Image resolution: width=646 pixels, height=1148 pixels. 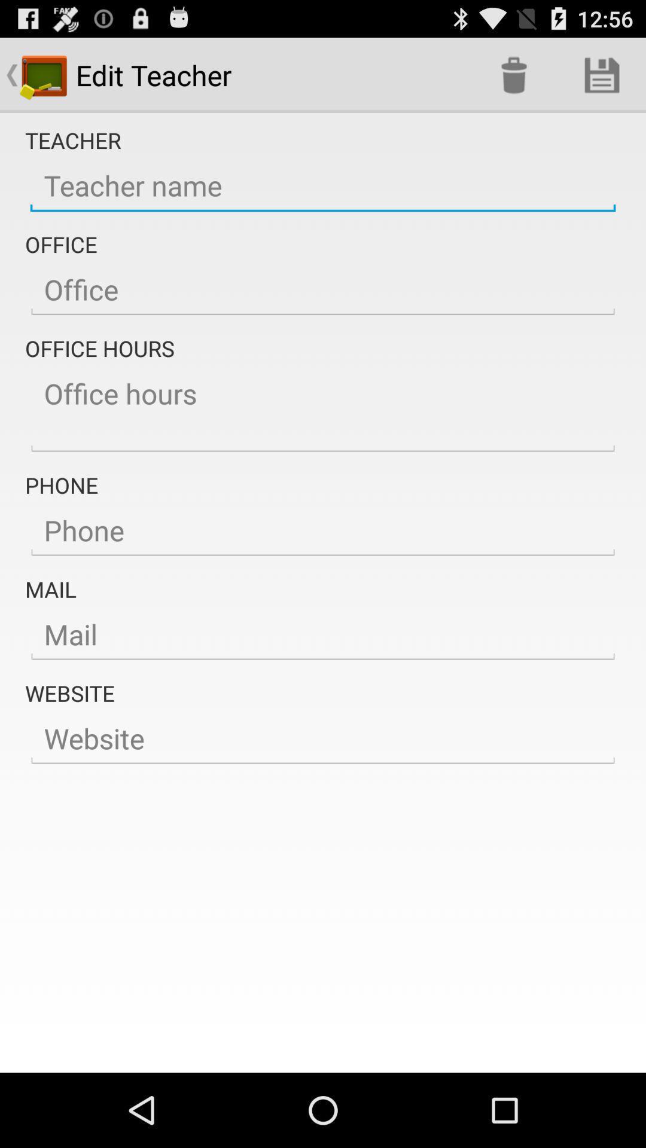 I want to click on type in the teacher 's website, so click(x=323, y=739).